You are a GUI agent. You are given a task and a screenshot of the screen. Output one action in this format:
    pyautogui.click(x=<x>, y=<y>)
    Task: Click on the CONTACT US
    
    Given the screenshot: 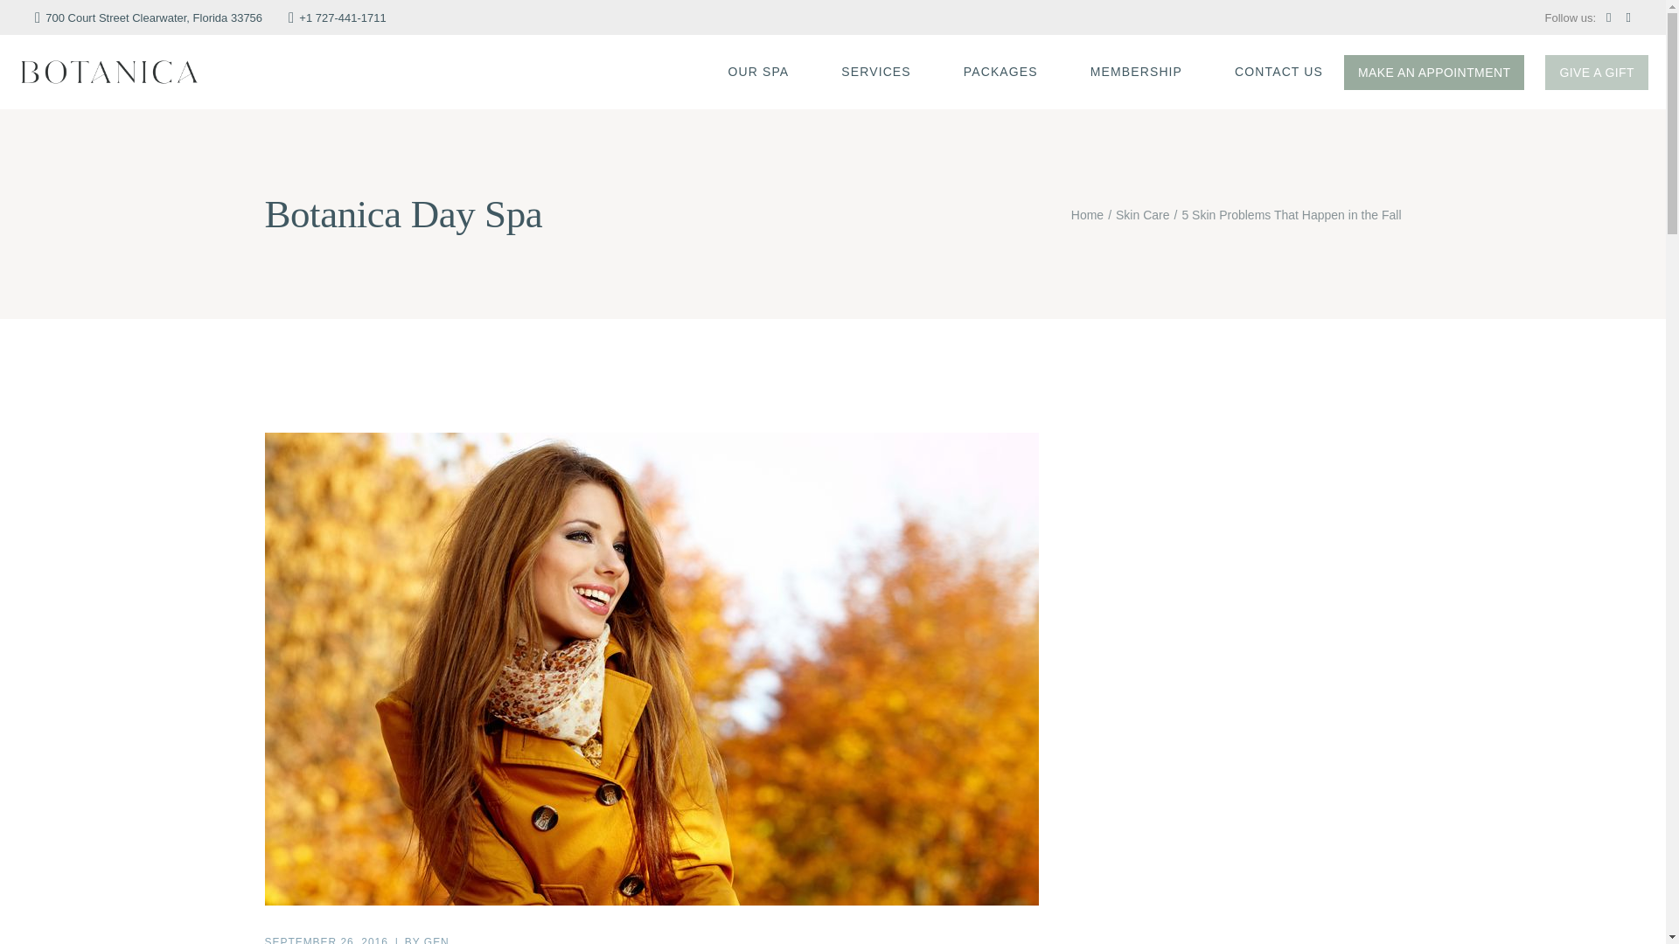 What is the action you would take?
    pyautogui.click(x=1278, y=72)
    